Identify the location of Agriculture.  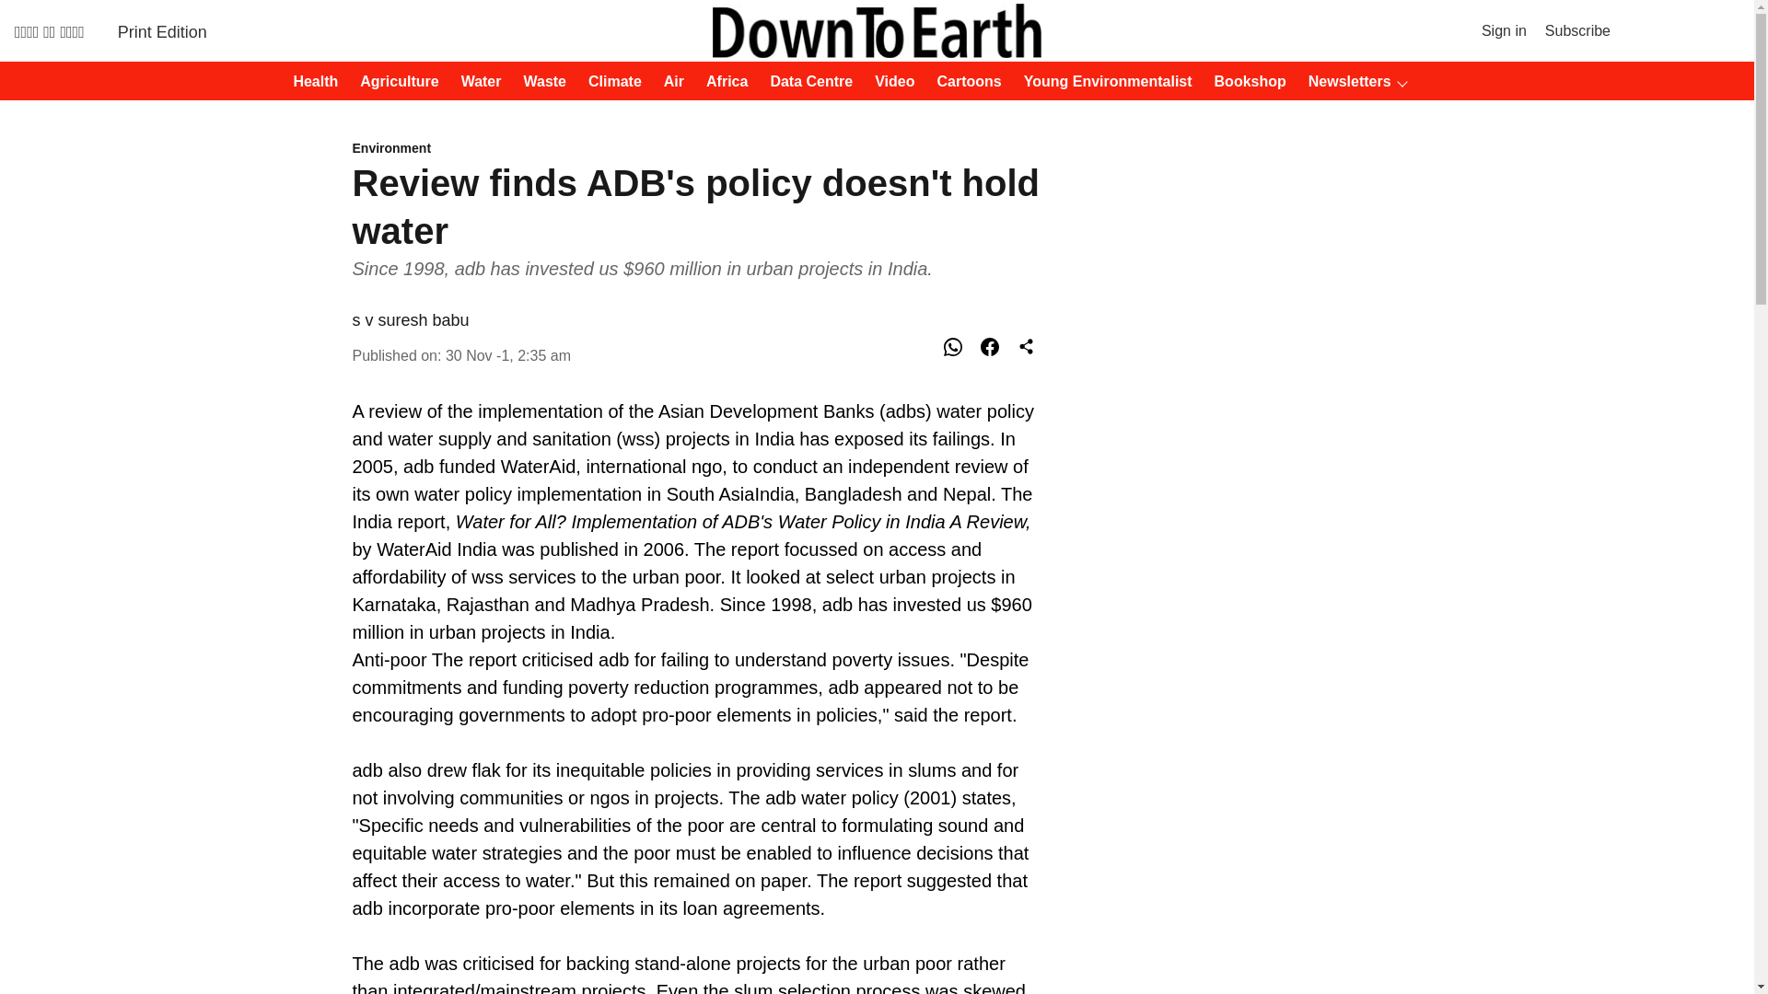
(393, 82).